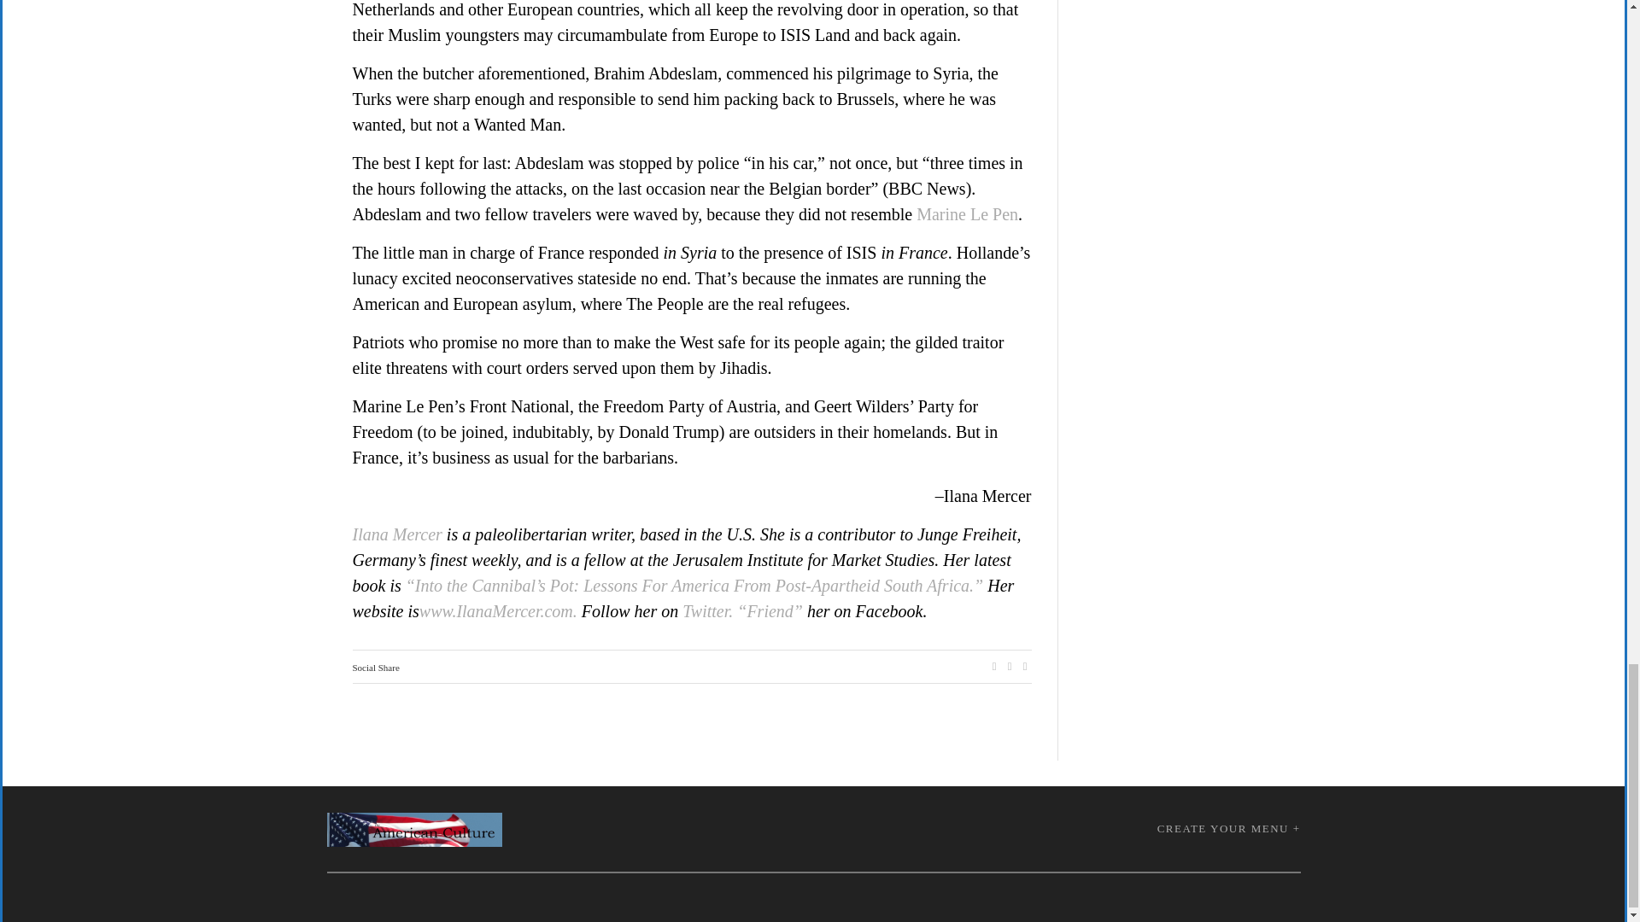  I want to click on Twitter., so click(707, 611).